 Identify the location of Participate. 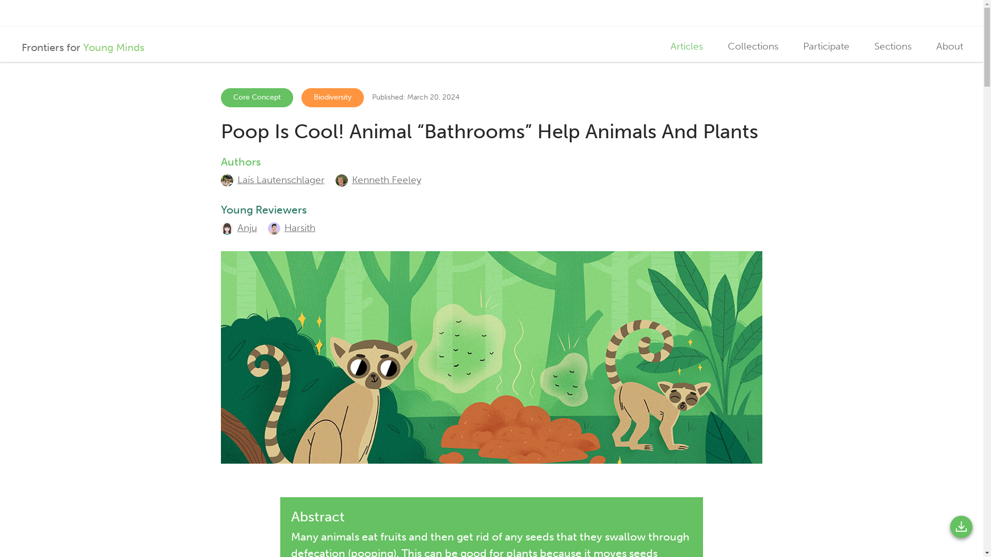
(826, 46).